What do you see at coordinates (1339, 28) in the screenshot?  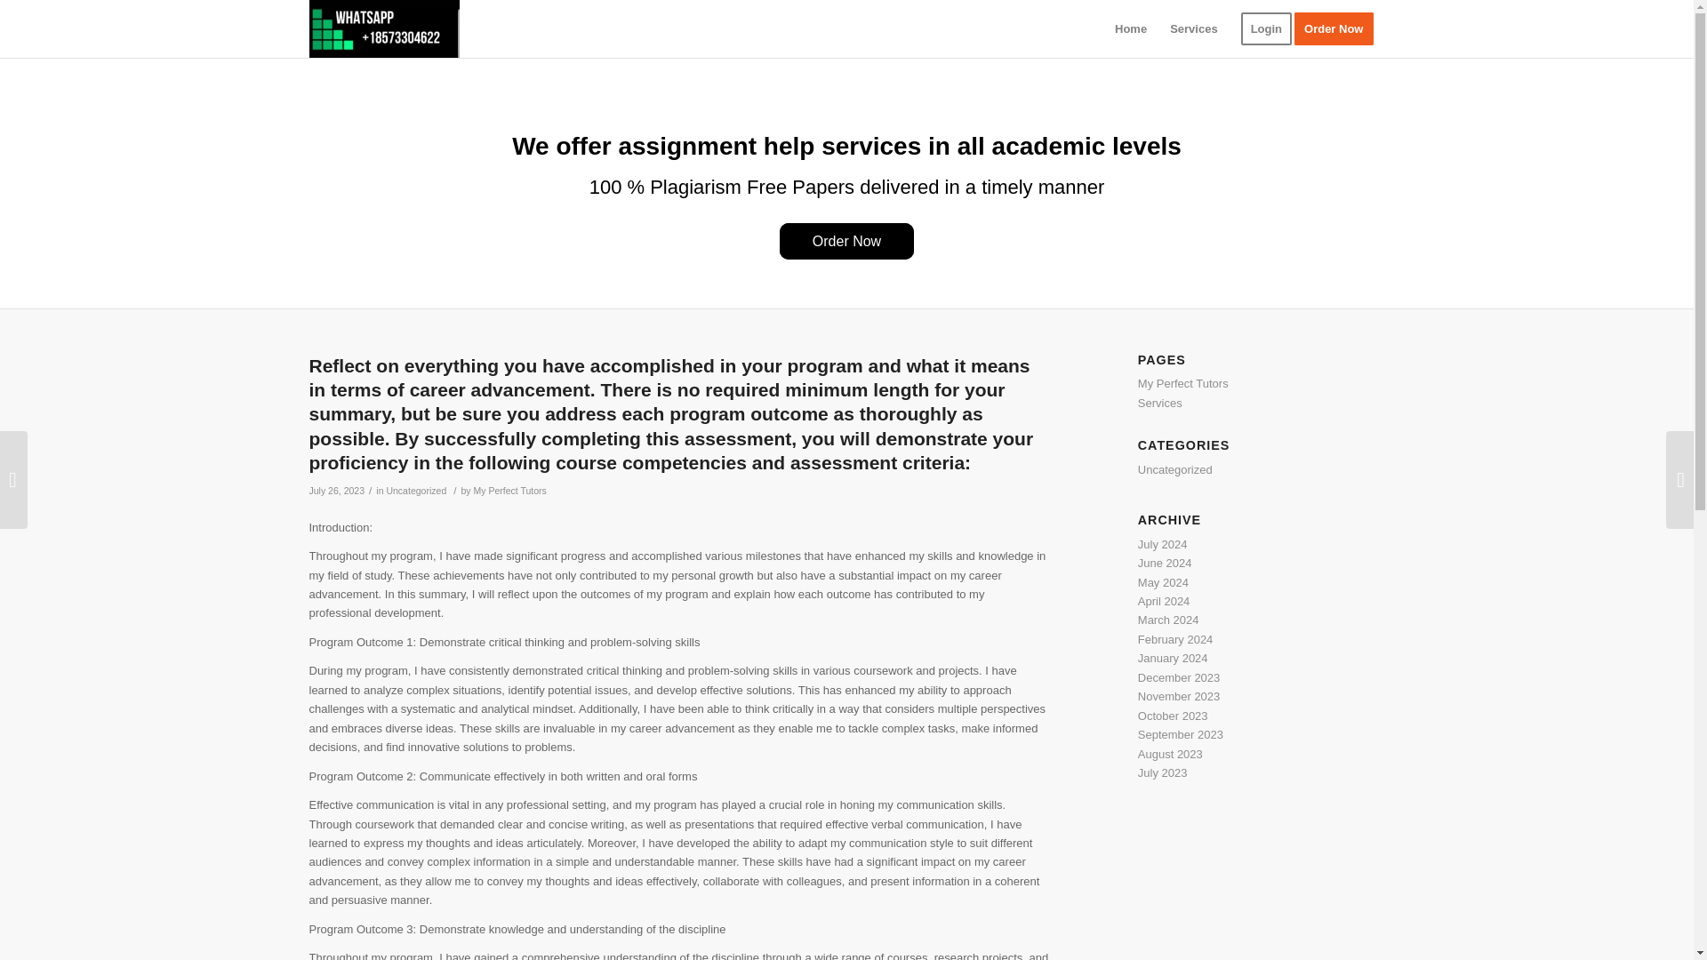 I see `Order Now` at bounding box center [1339, 28].